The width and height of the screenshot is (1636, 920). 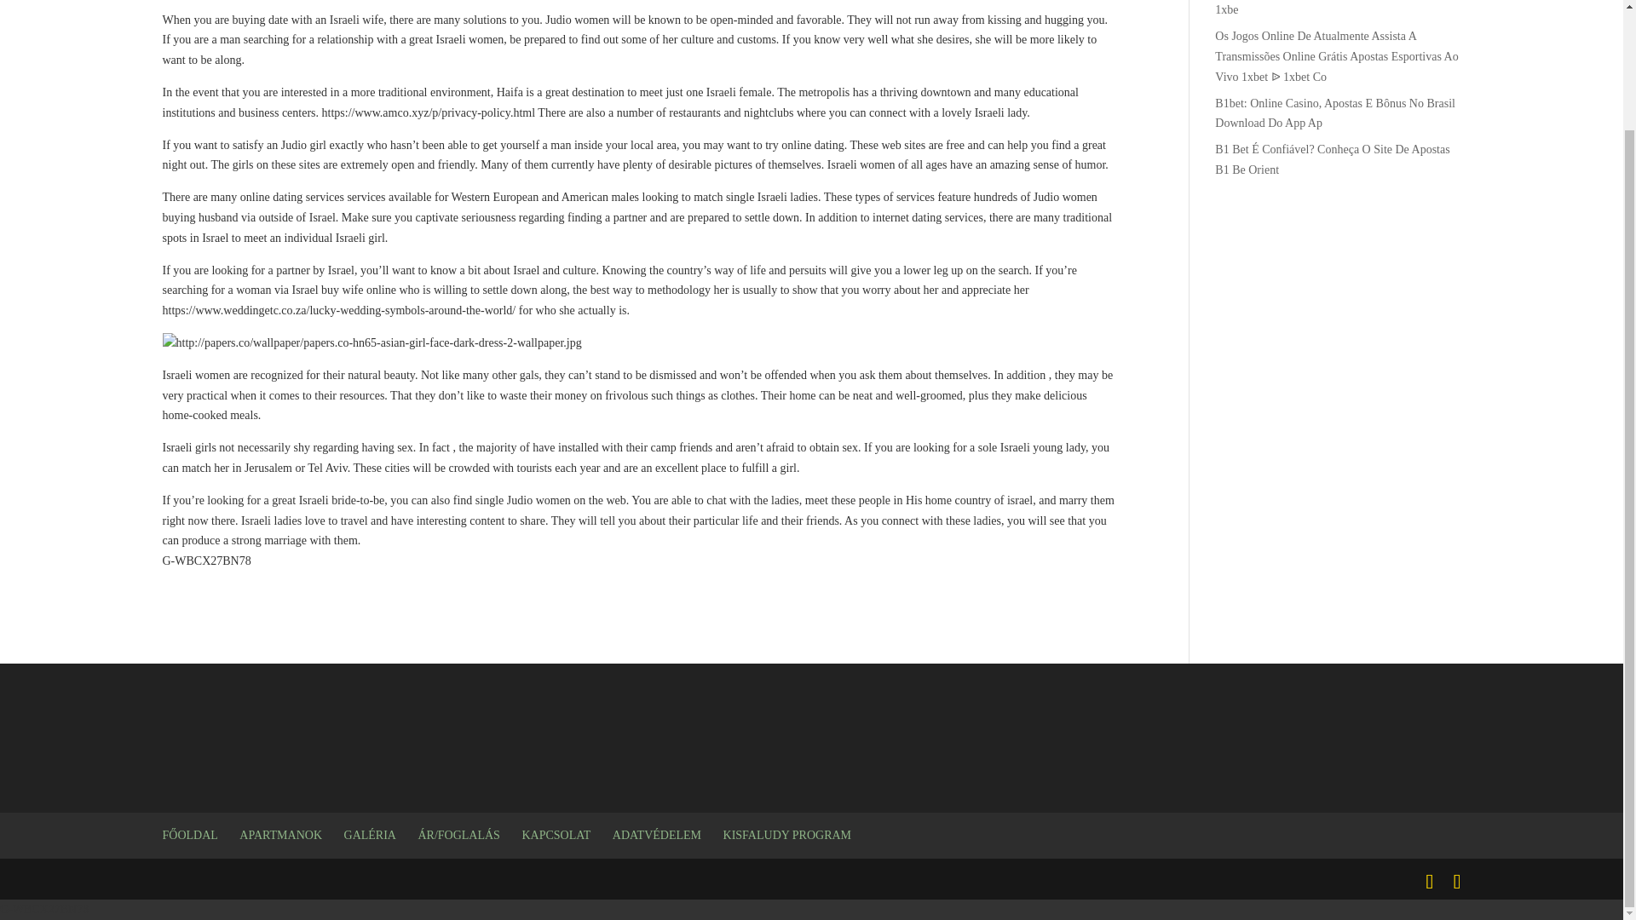 I want to click on KAPCSOLAT, so click(x=556, y=835).